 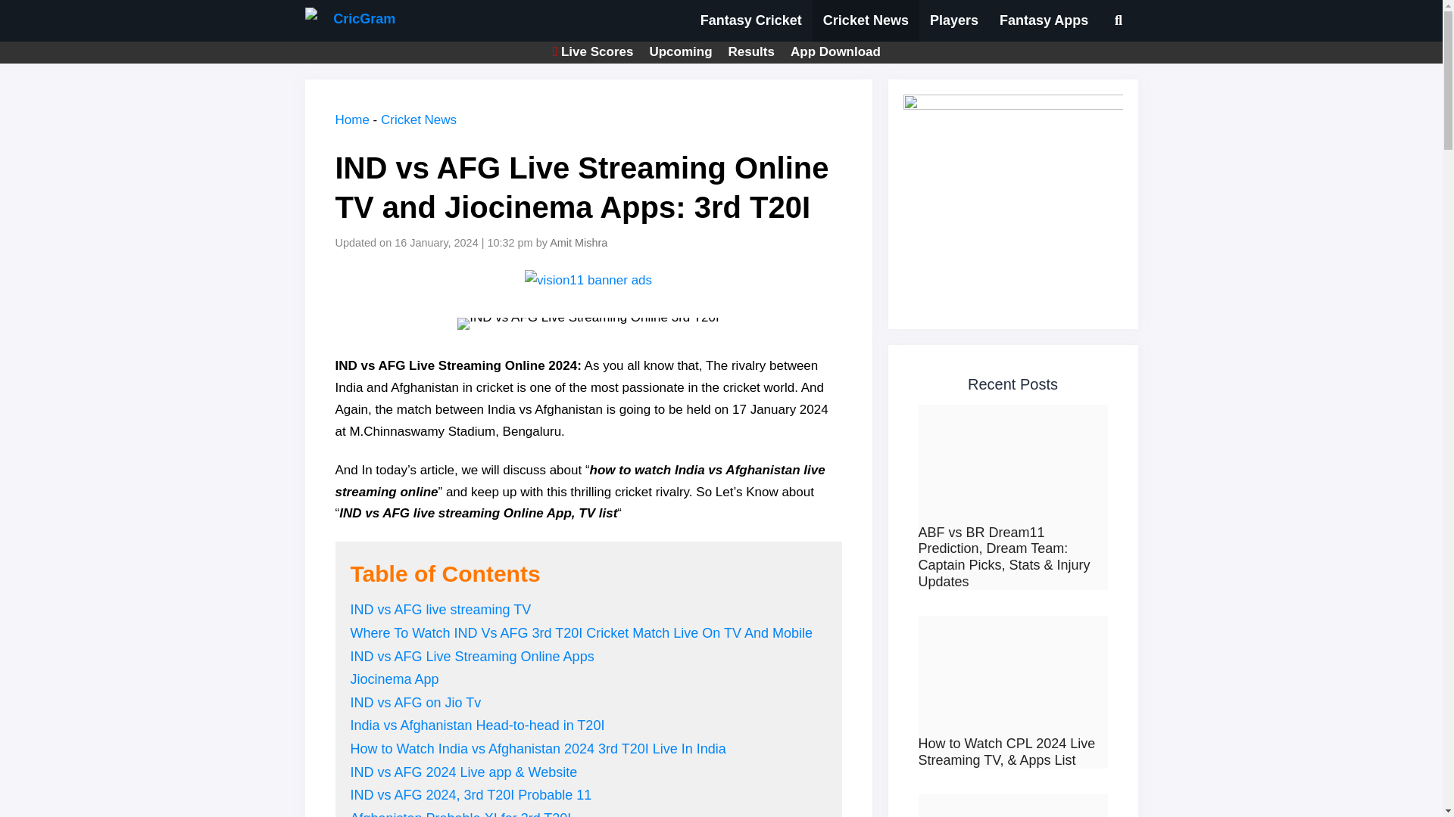 I want to click on Amit Mishra, so click(x=580, y=243).